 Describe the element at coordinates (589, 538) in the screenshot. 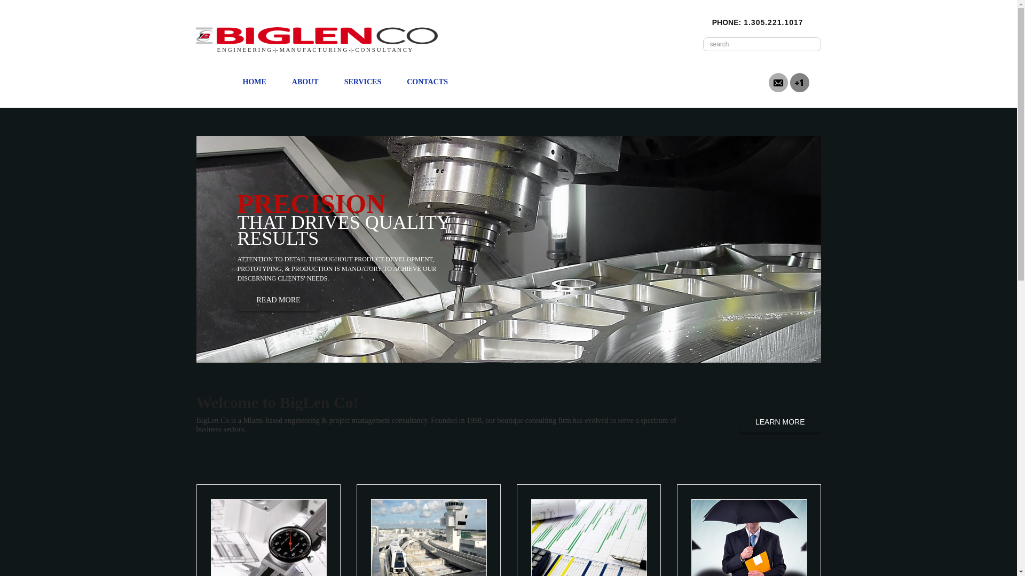

I see `Construction Management` at that location.